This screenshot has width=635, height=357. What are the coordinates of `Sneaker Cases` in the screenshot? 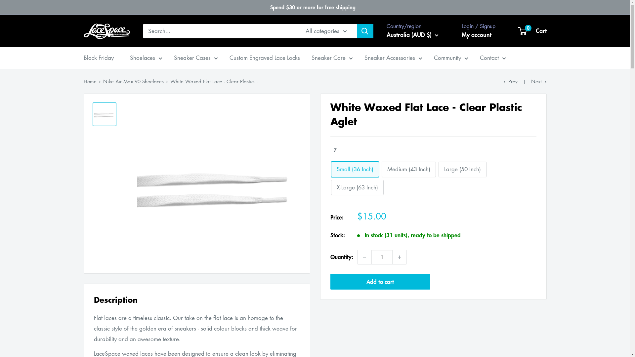 It's located at (196, 58).